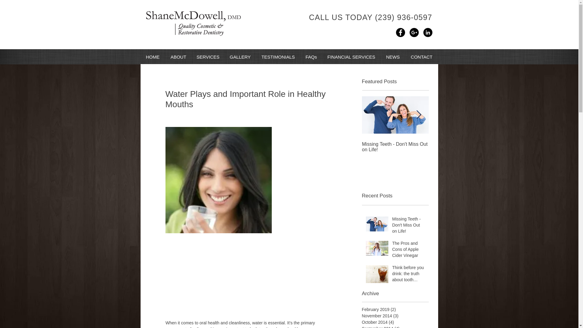 Image resolution: width=583 pixels, height=328 pixels. Describe the element at coordinates (421, 57) in the screenshot. I see `CONTACT` at that location.